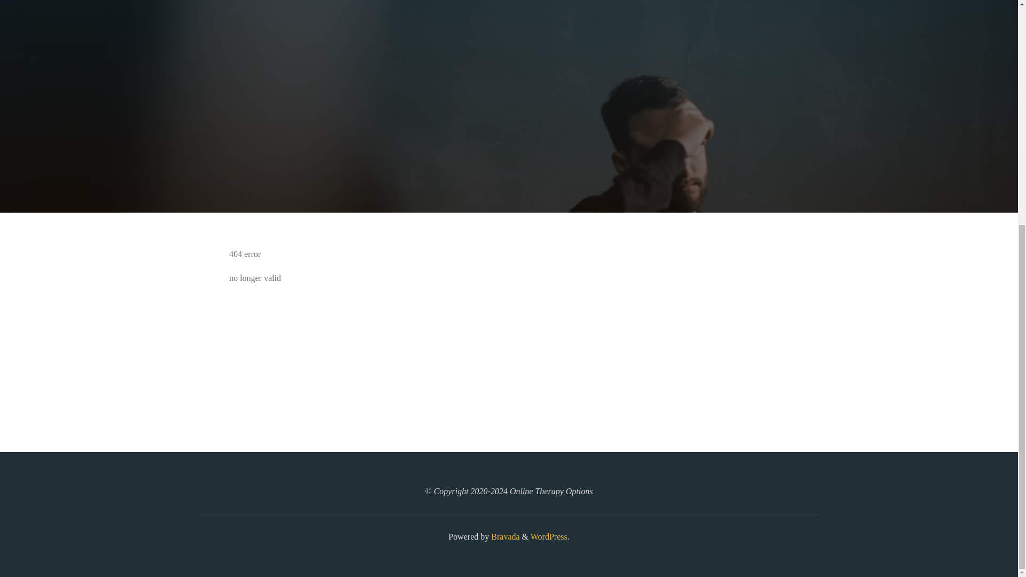 This screenshot has height=577, width=1026. What do you see at coordinates (548, 536) in the screenshot?
I see `WordPress` at bounding box center [548, 536].